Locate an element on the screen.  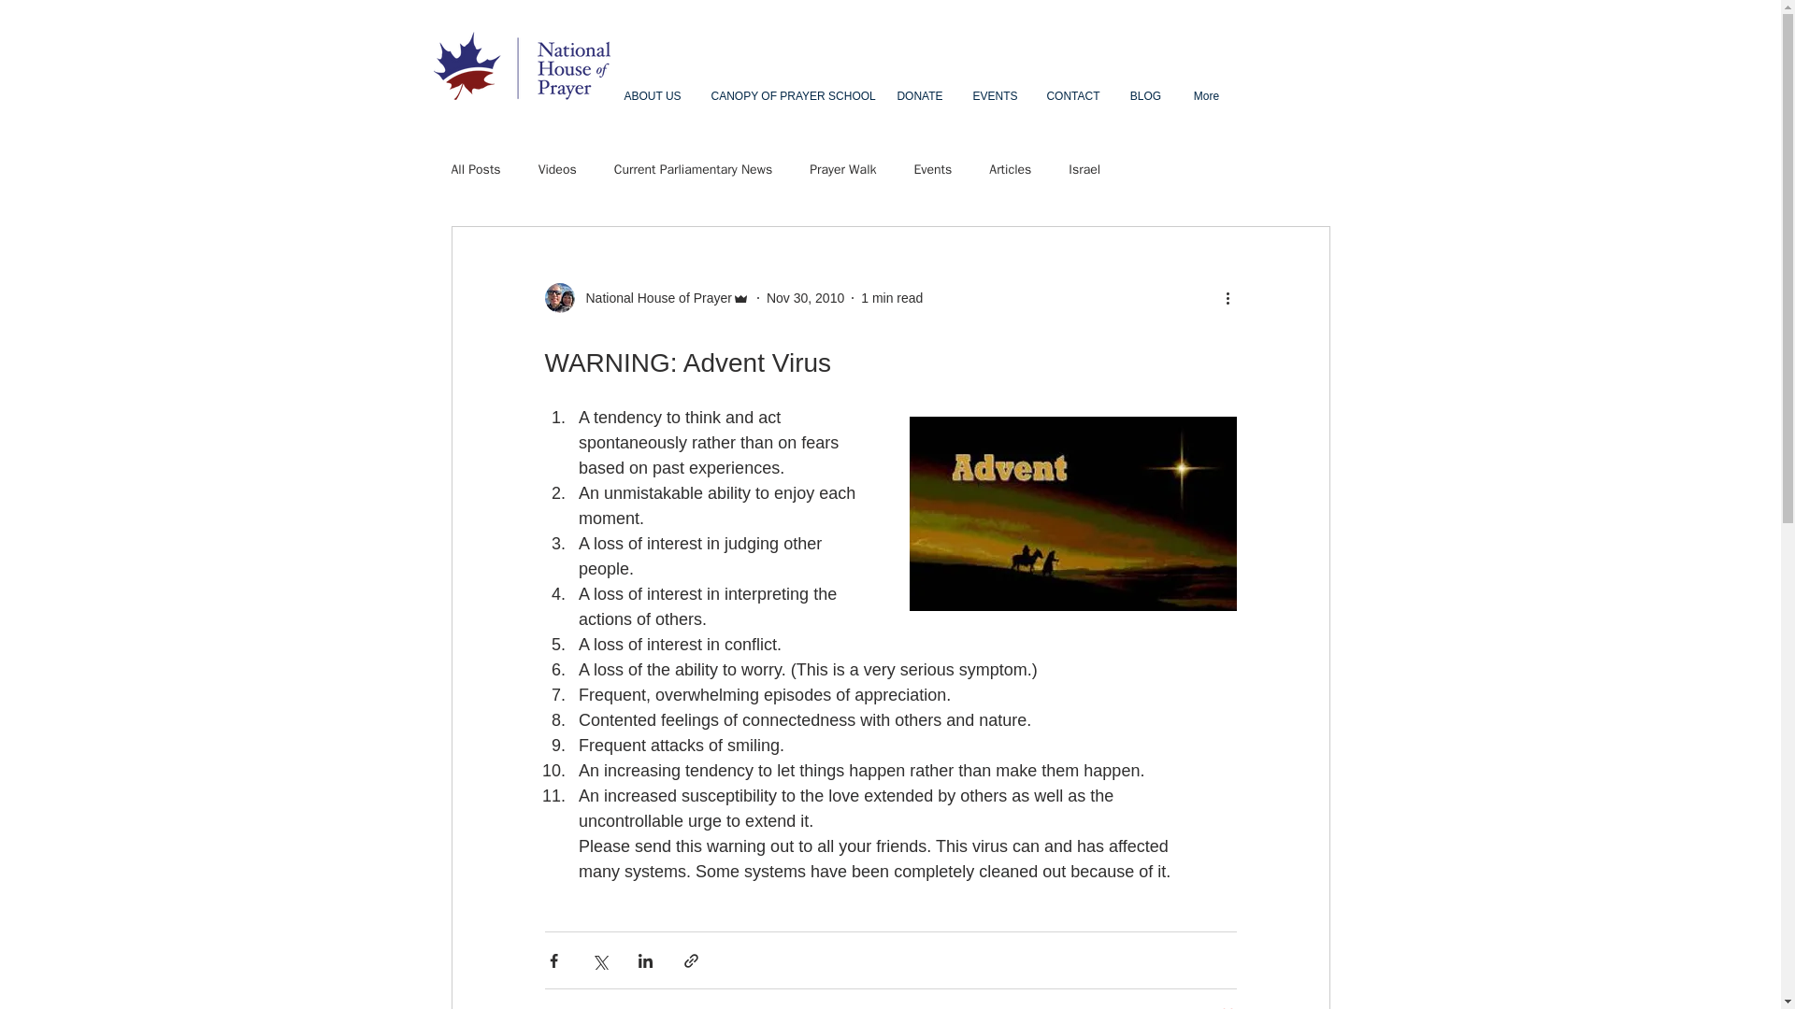
National House of Prayer is located at coordinates (653, 297).